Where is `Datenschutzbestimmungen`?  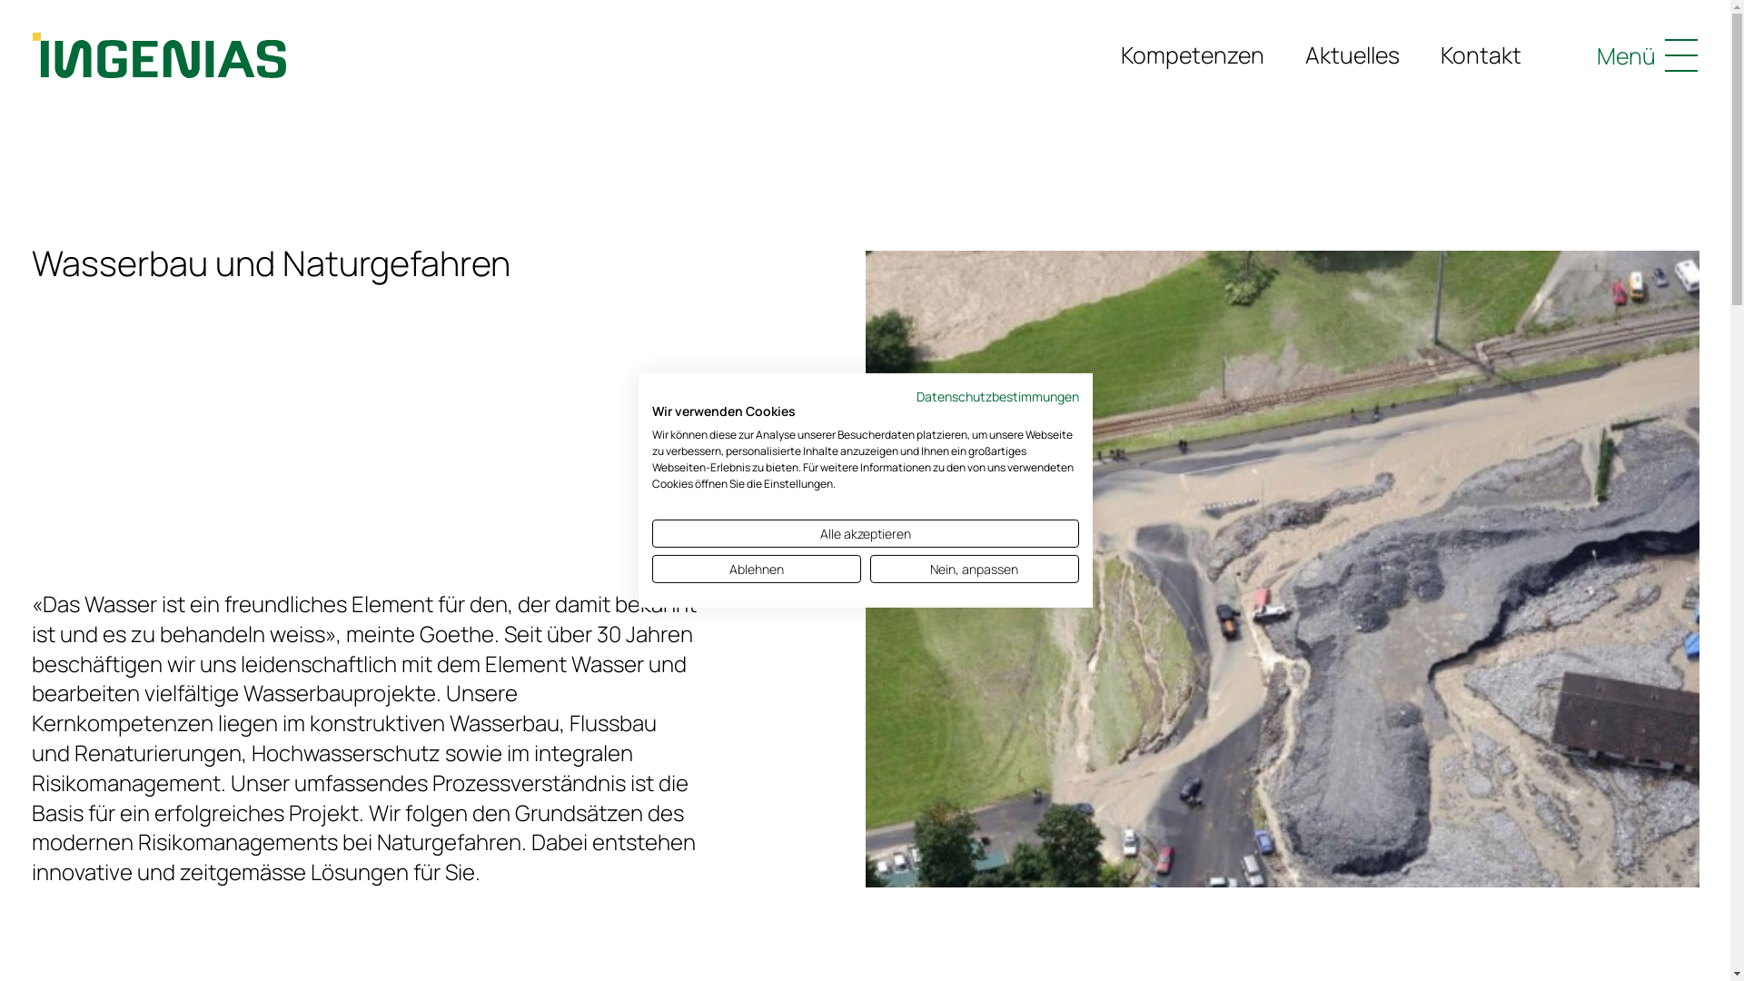 Datenschutzbestimmungen is located at coordinates (997, 396).